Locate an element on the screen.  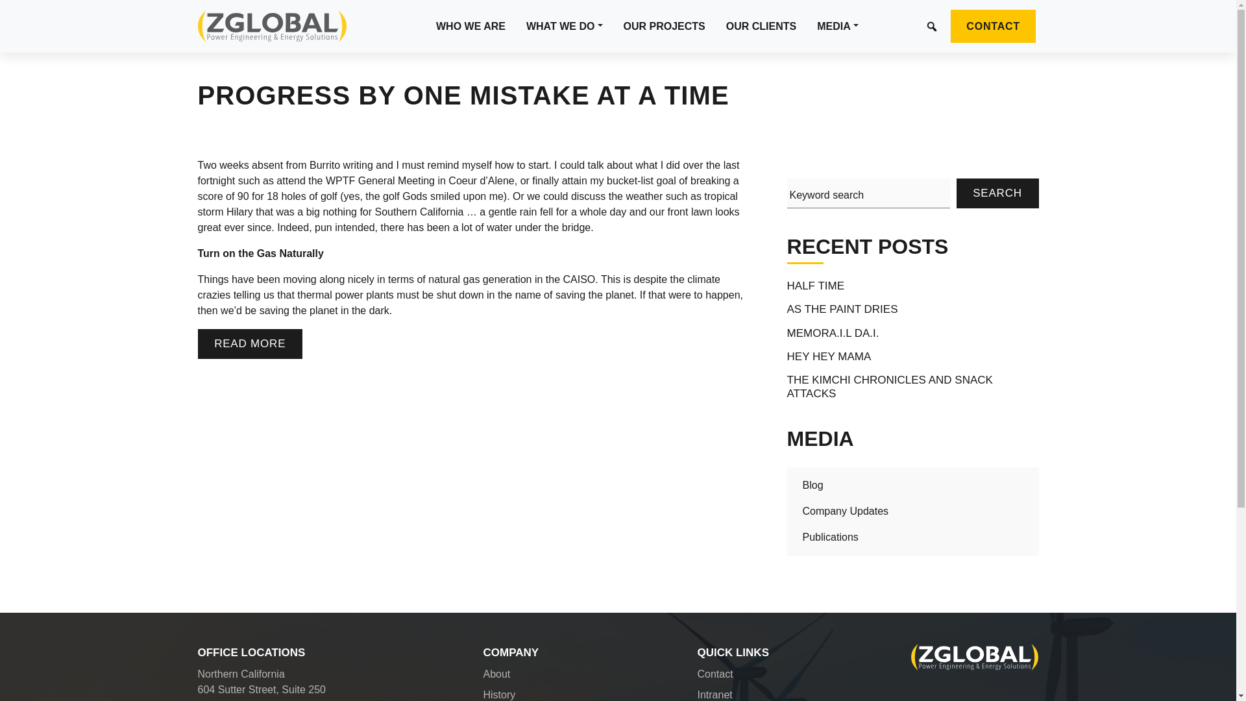
WHAT WE DO is located at coordinates (564, 26).